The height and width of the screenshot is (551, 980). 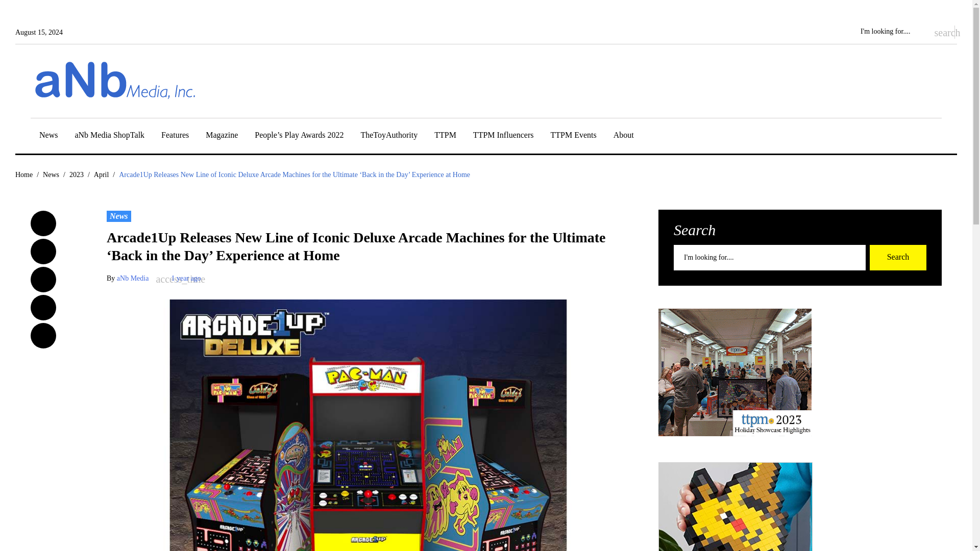 What do you see at coordinates (101, 174) in the screenshot?
I see `April` at bounding box center [101, 174].